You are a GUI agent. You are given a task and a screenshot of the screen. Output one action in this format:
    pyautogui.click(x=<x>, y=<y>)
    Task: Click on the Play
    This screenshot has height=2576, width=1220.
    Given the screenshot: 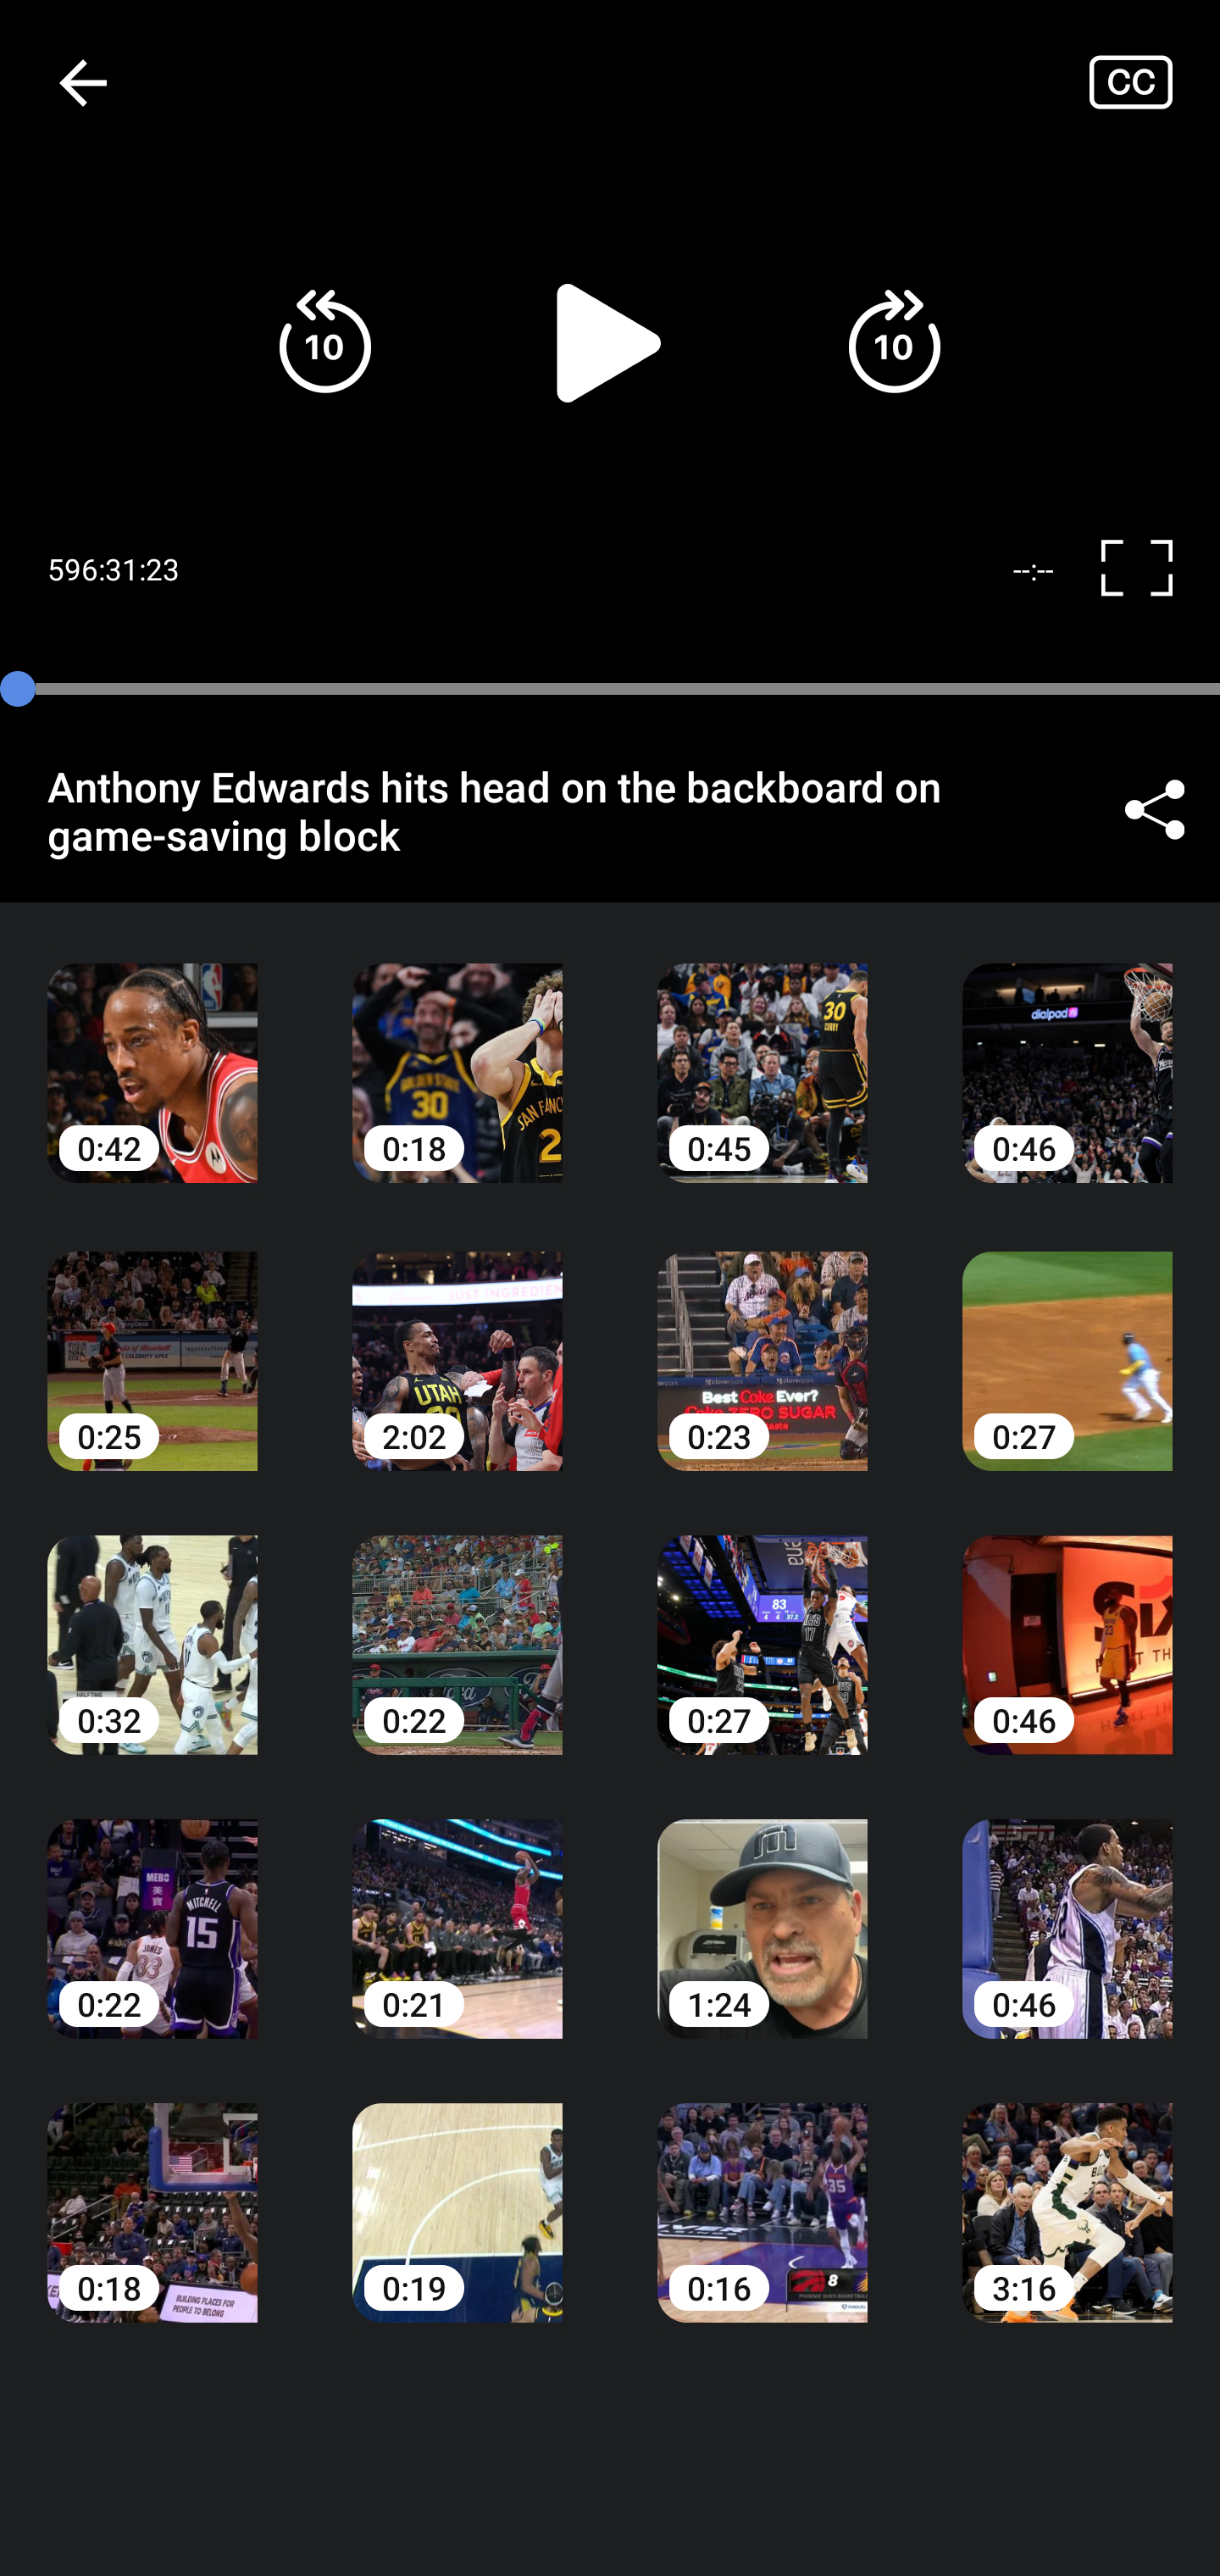 What is the action you would take?
    pyautogui.click(x=610, y=342)
    